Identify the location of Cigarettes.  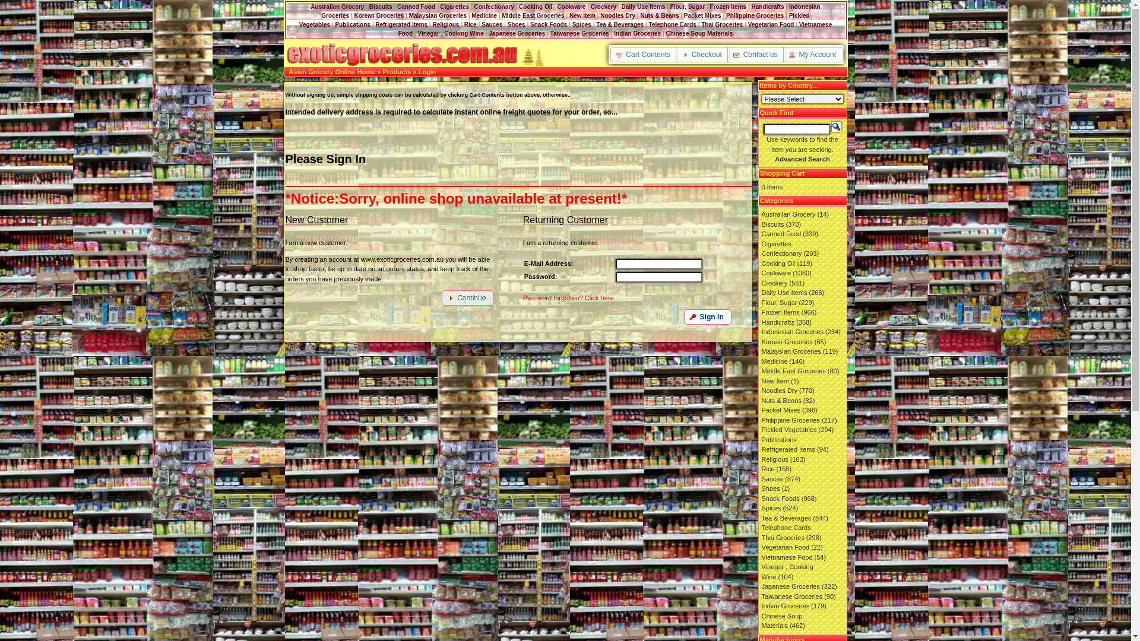
(776, 243).